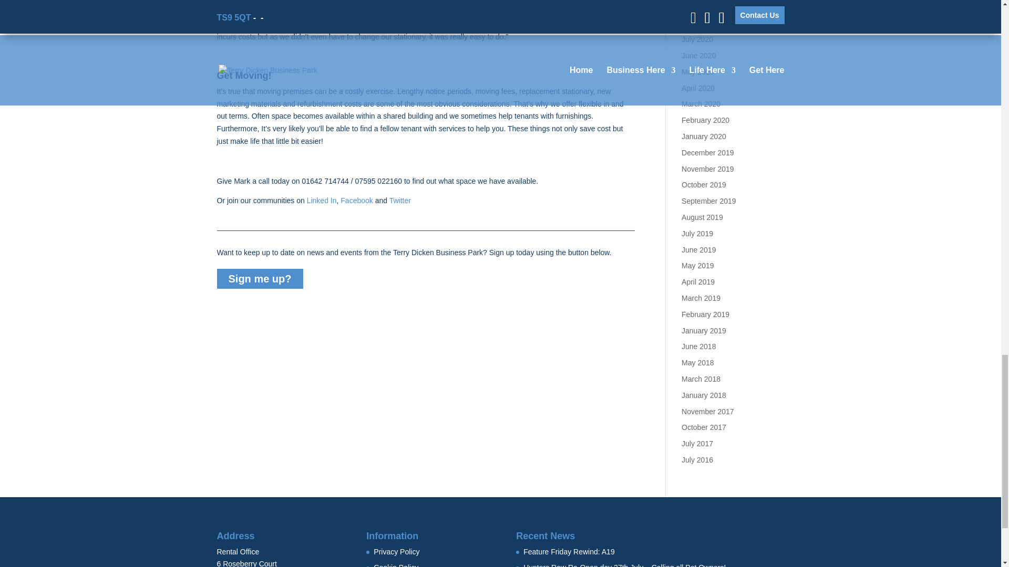 The height and width of the screenshot is (567, 1009). What do you see at coordinates (400, 200) in the screenshot?
I see `Twitter` at bounding box center [400, 200].